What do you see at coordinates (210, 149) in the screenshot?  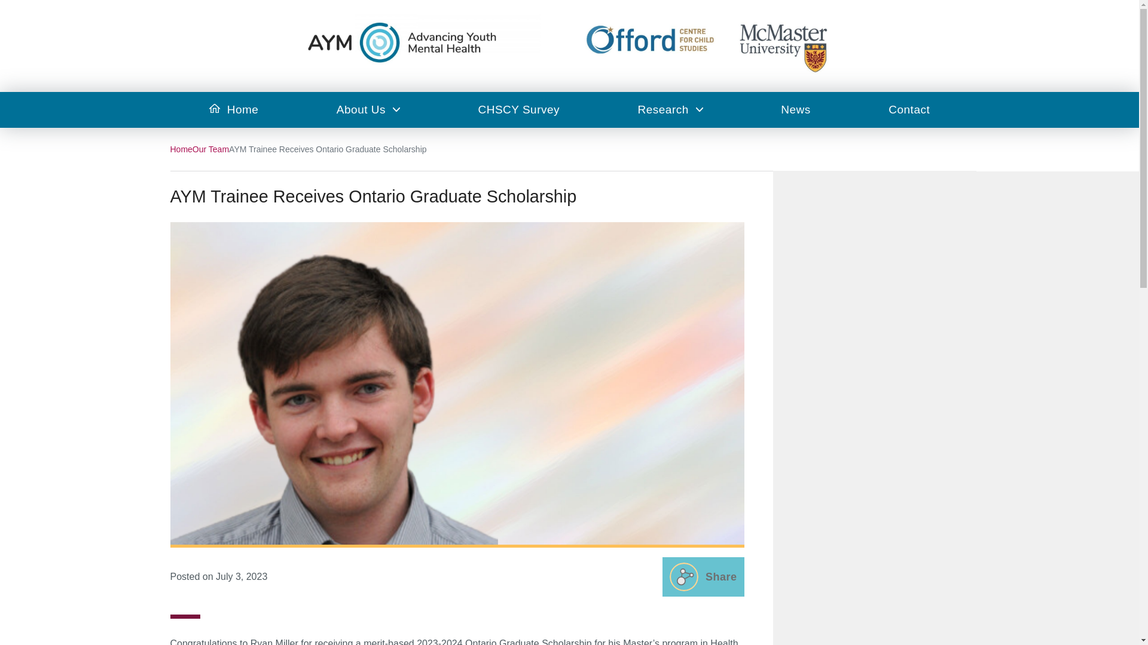 I see `Our Team` at bounding box center [210, 149].